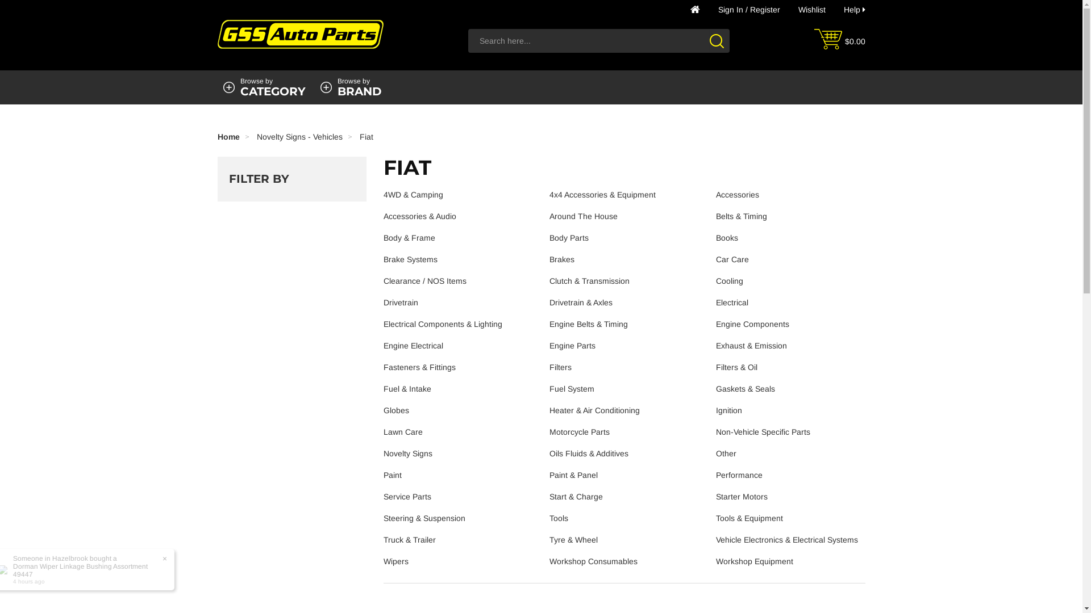 The image size is (1091, 613). Describe the element at coordinates (573, 346) in the screenshot. I see `Engine Parts` at that location.